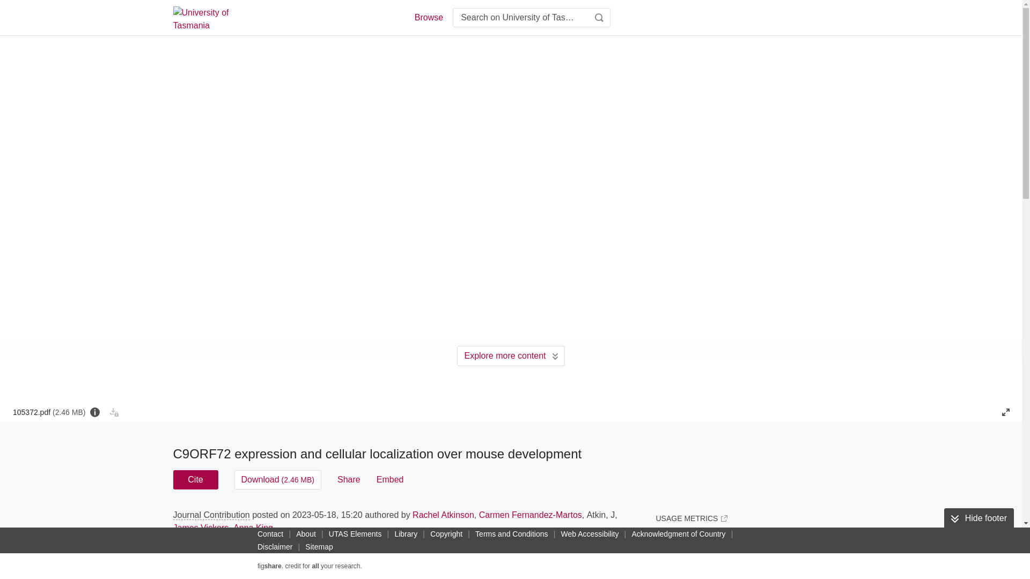 The height and width of the screenshot is (579, 1030). Describe the element at coordinates (530, 515) in the screenshot. I see `Carmen Fernandez-Martos` at that location.